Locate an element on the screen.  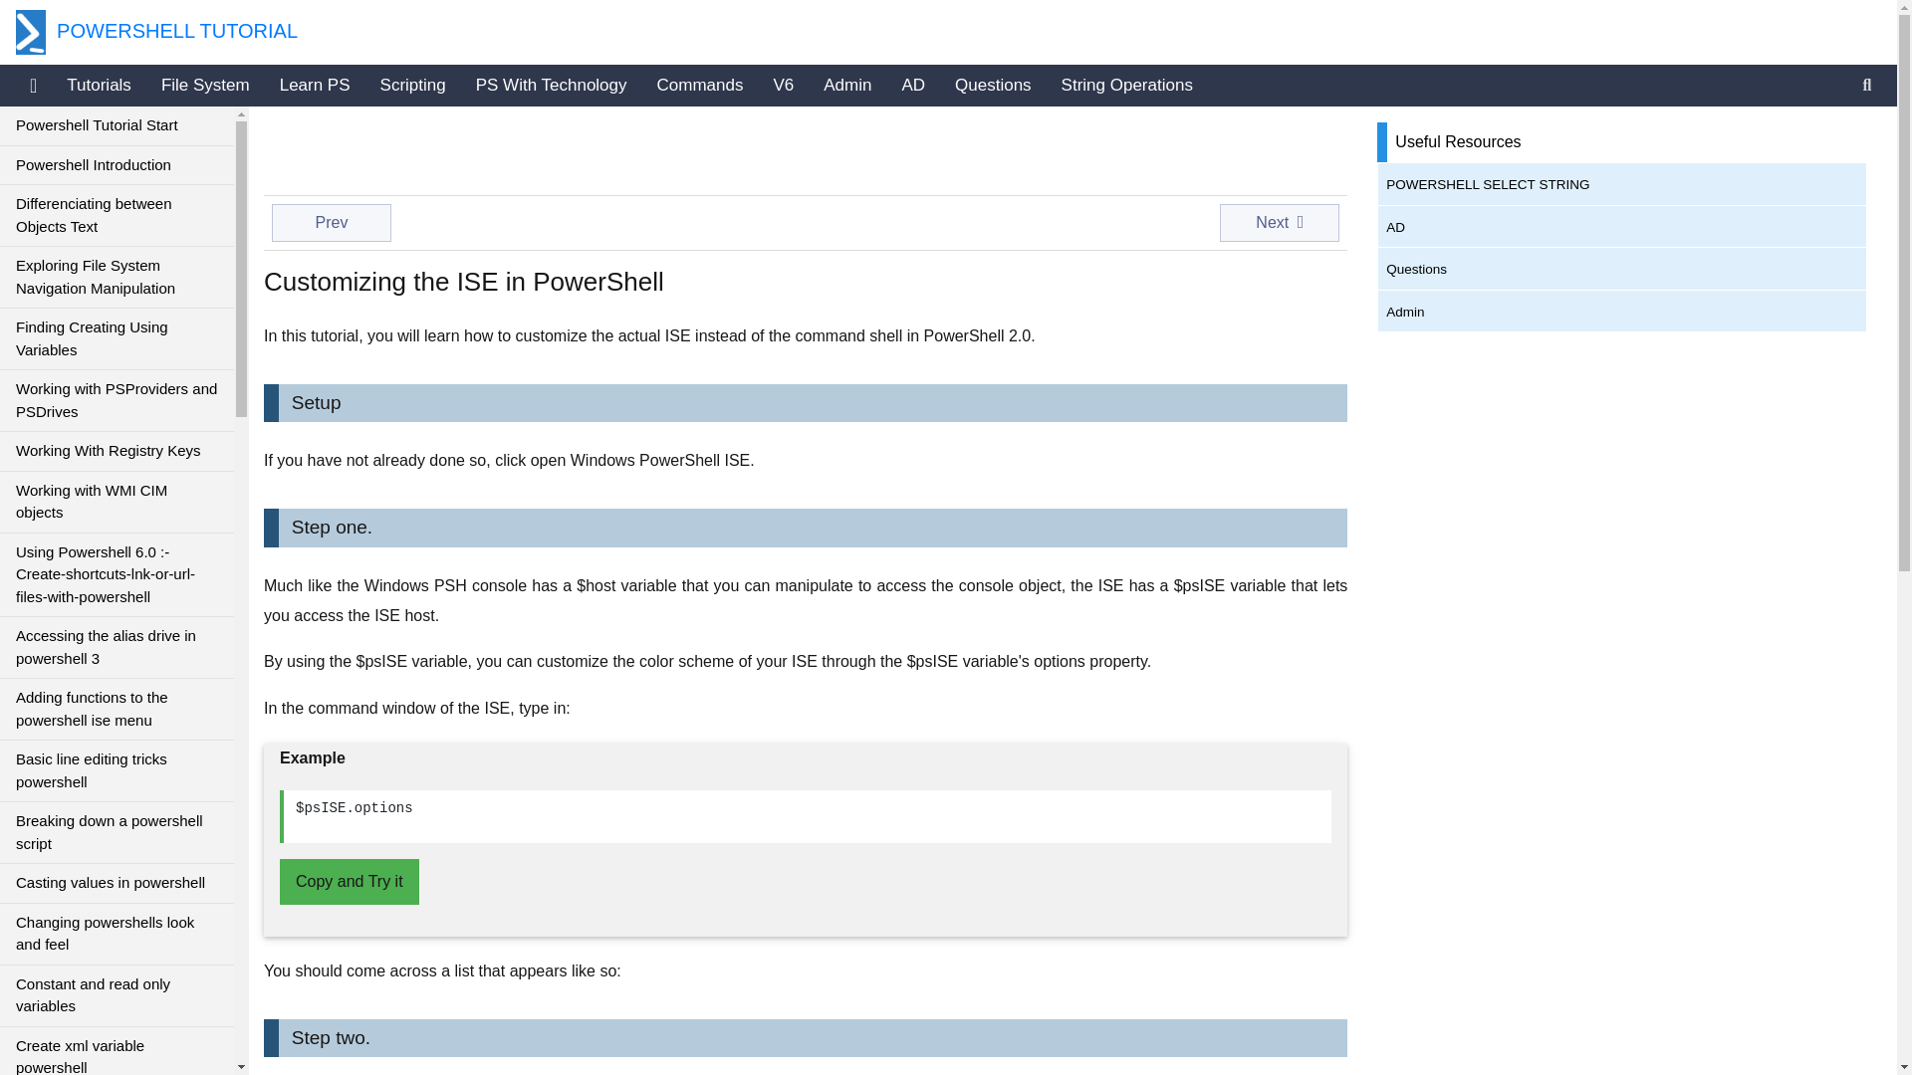
Scripting is located at coordinates (412, 85).